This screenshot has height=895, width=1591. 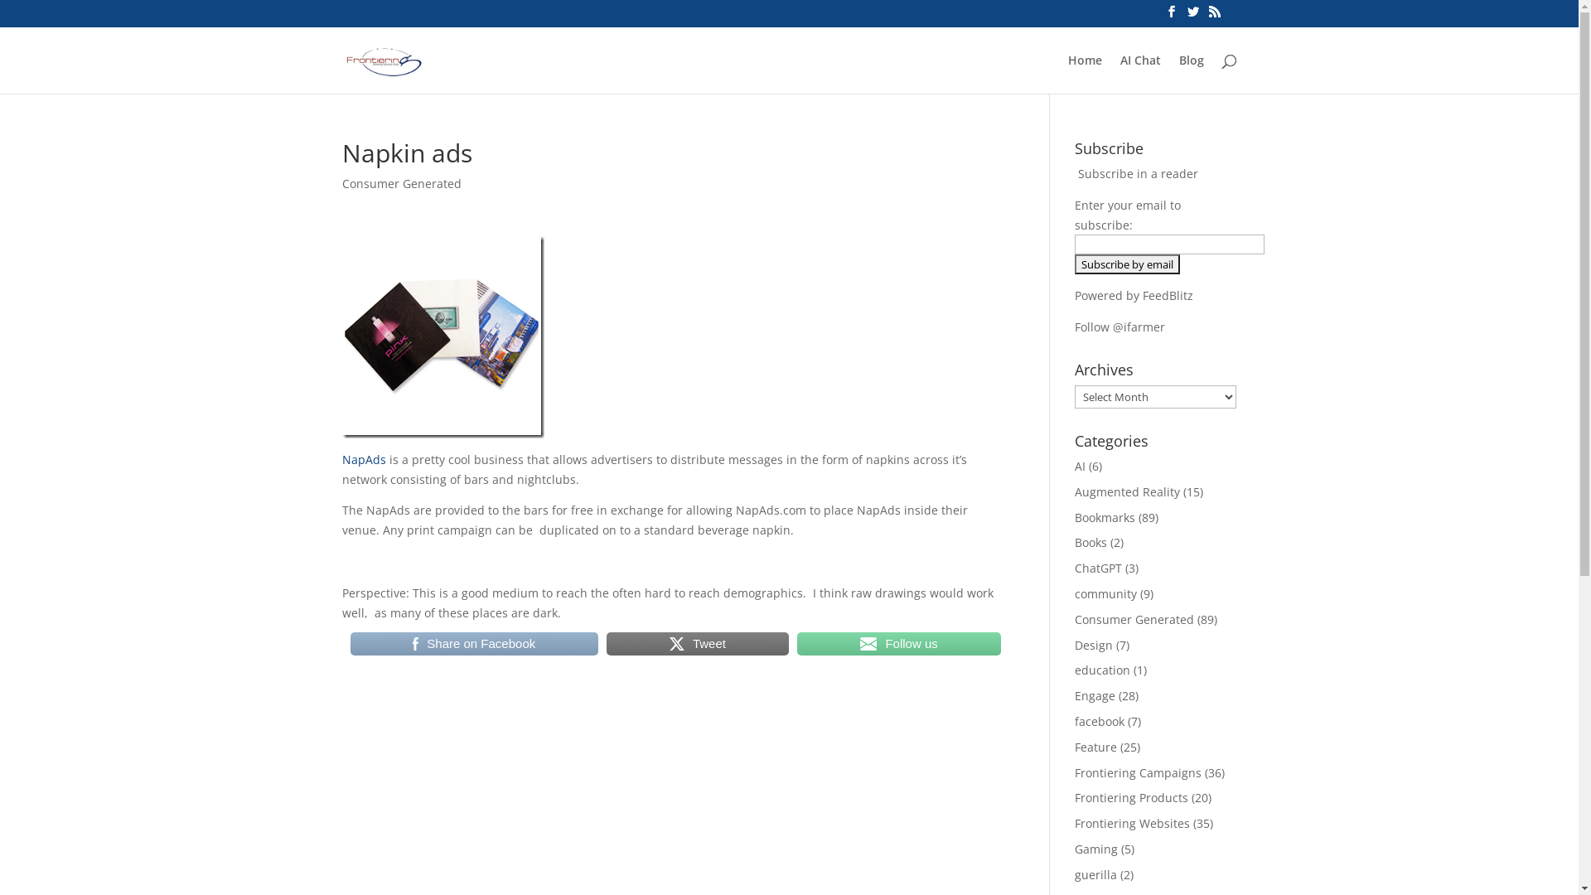 I want to click on facebook, so click(x=1100, y=721).